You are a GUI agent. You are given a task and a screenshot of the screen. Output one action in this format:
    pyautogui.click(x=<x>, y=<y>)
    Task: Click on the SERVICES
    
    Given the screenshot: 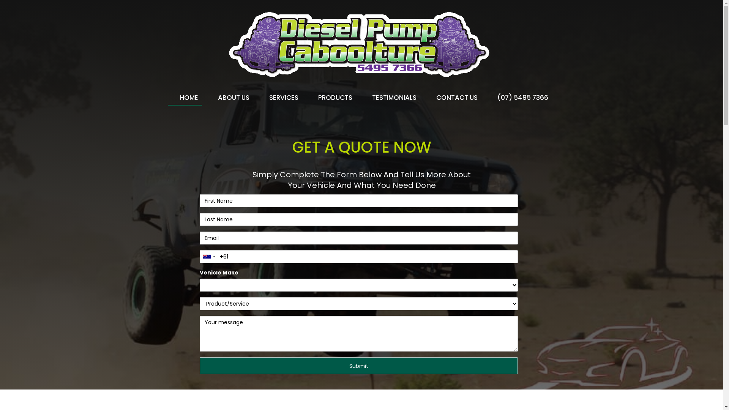 What is the action you would take?
    pyautogui.click(x=279, y=98)
    